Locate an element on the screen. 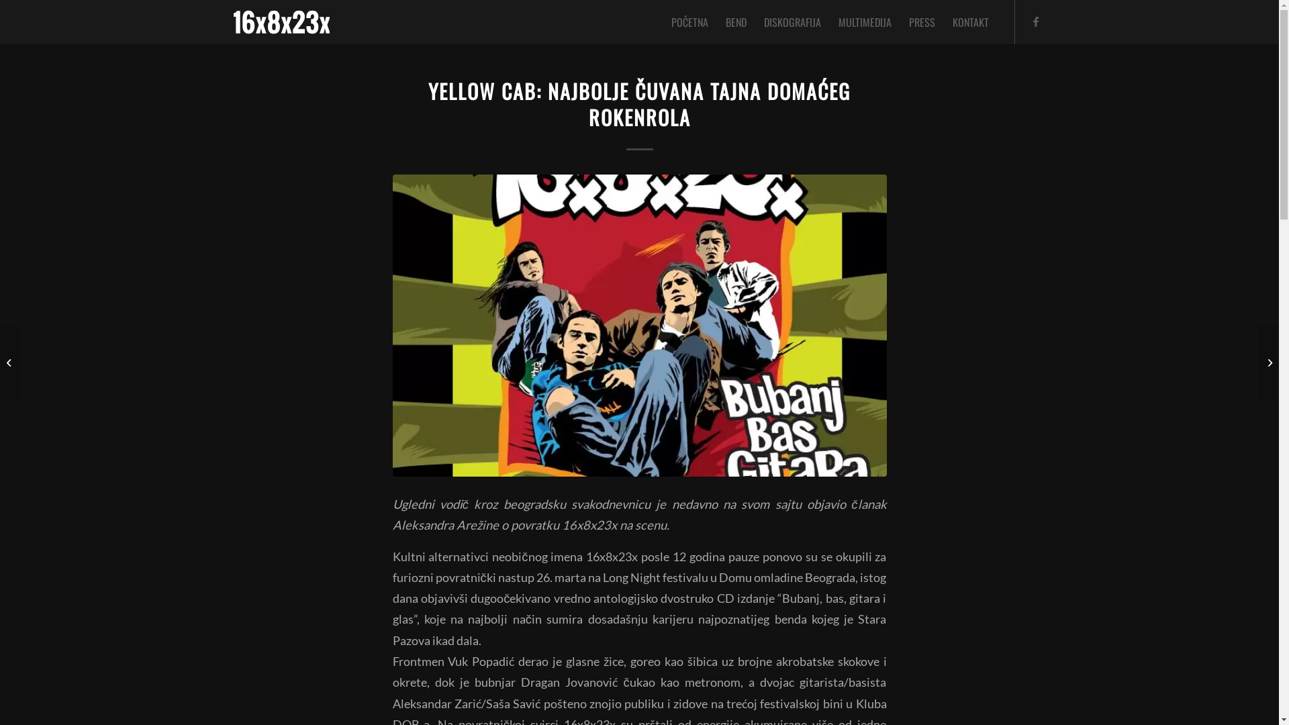 This screenshot has width=1289, height=725. Bubanj bas gitara i glas is located at coordinates (639, 326).